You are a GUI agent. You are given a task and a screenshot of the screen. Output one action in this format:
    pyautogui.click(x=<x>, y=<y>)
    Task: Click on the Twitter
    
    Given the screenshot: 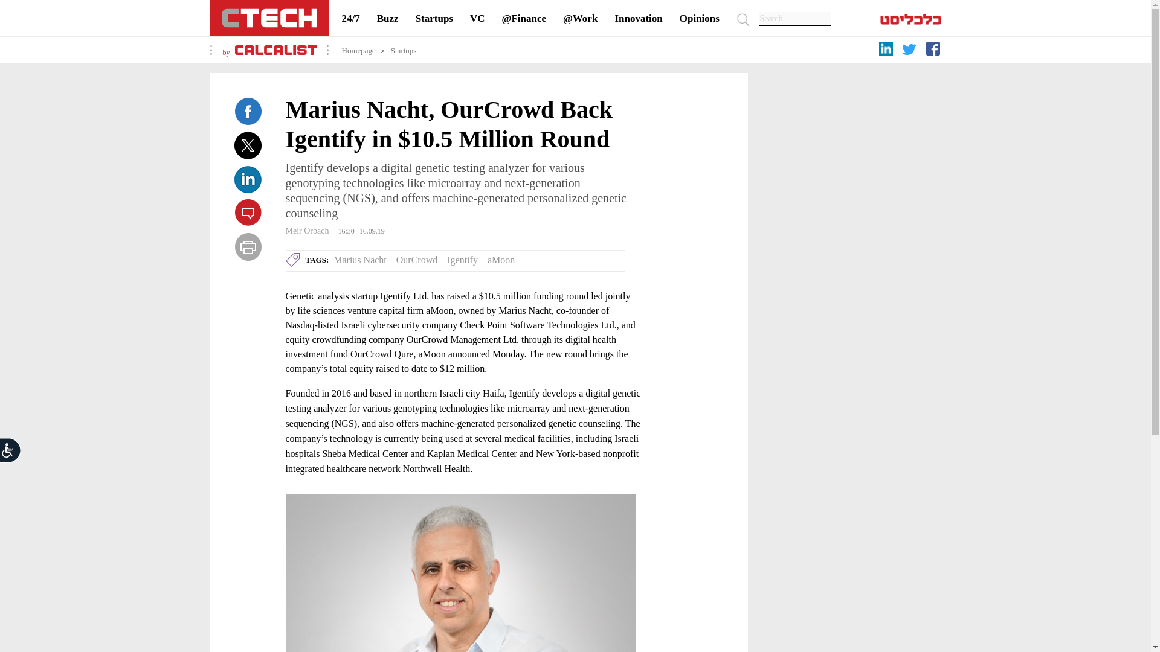 What is the action you would take?
    pyautogui.click(x=248, y=145)
    